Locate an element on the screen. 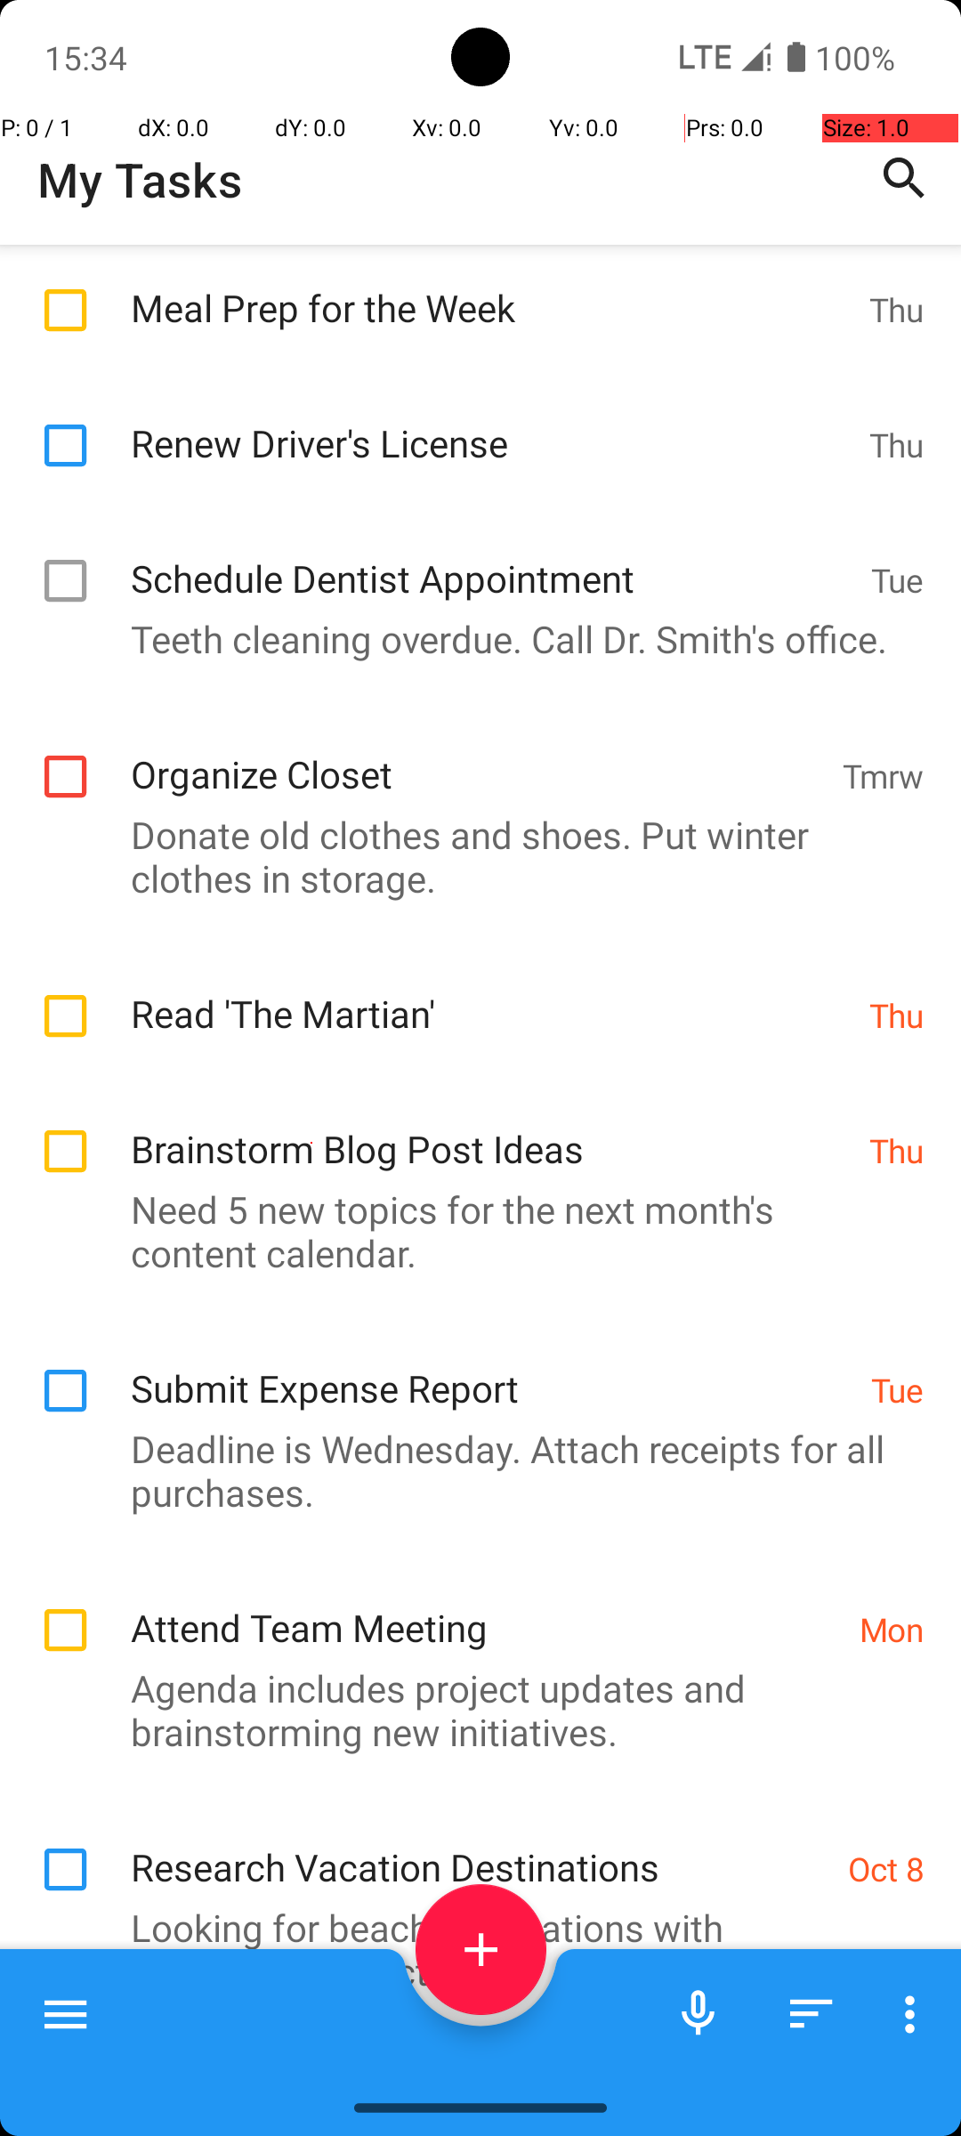  Agenda includes project updates and brainstorming new initiatives. is located at coordinates (472, 1710).